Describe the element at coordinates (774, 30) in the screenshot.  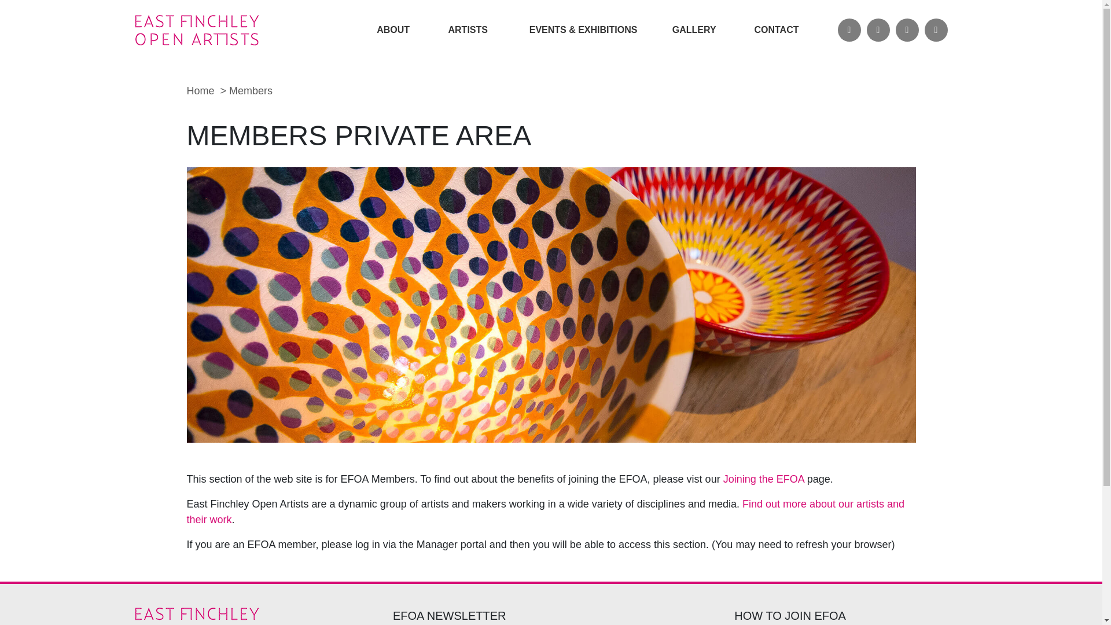
I see `Contact` at that location.